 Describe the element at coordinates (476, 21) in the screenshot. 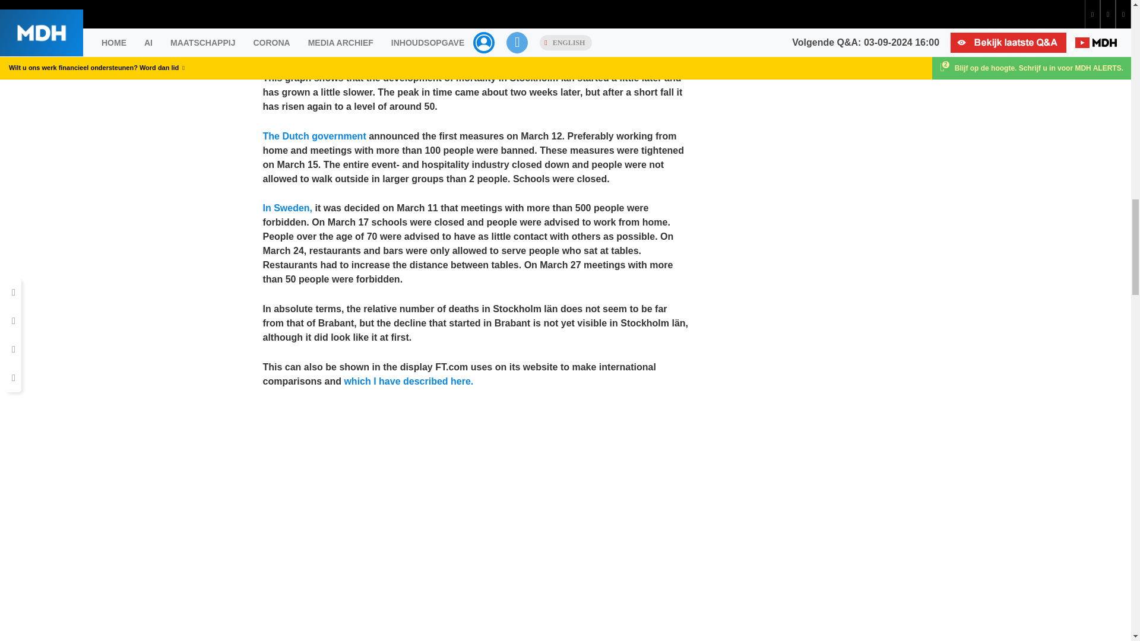

I see `Swedish Covid approach costs 30 more deaths per day - 5993` at that location.